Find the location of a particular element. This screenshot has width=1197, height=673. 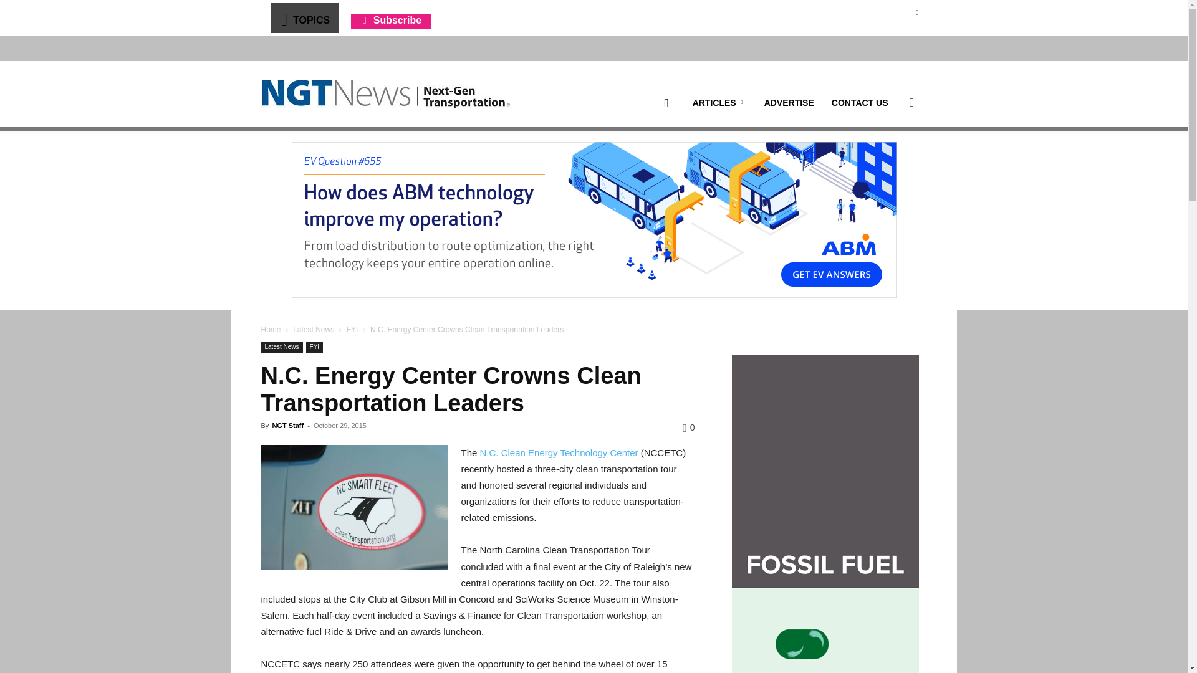

TOPICS is located at coordinates (304, 17).